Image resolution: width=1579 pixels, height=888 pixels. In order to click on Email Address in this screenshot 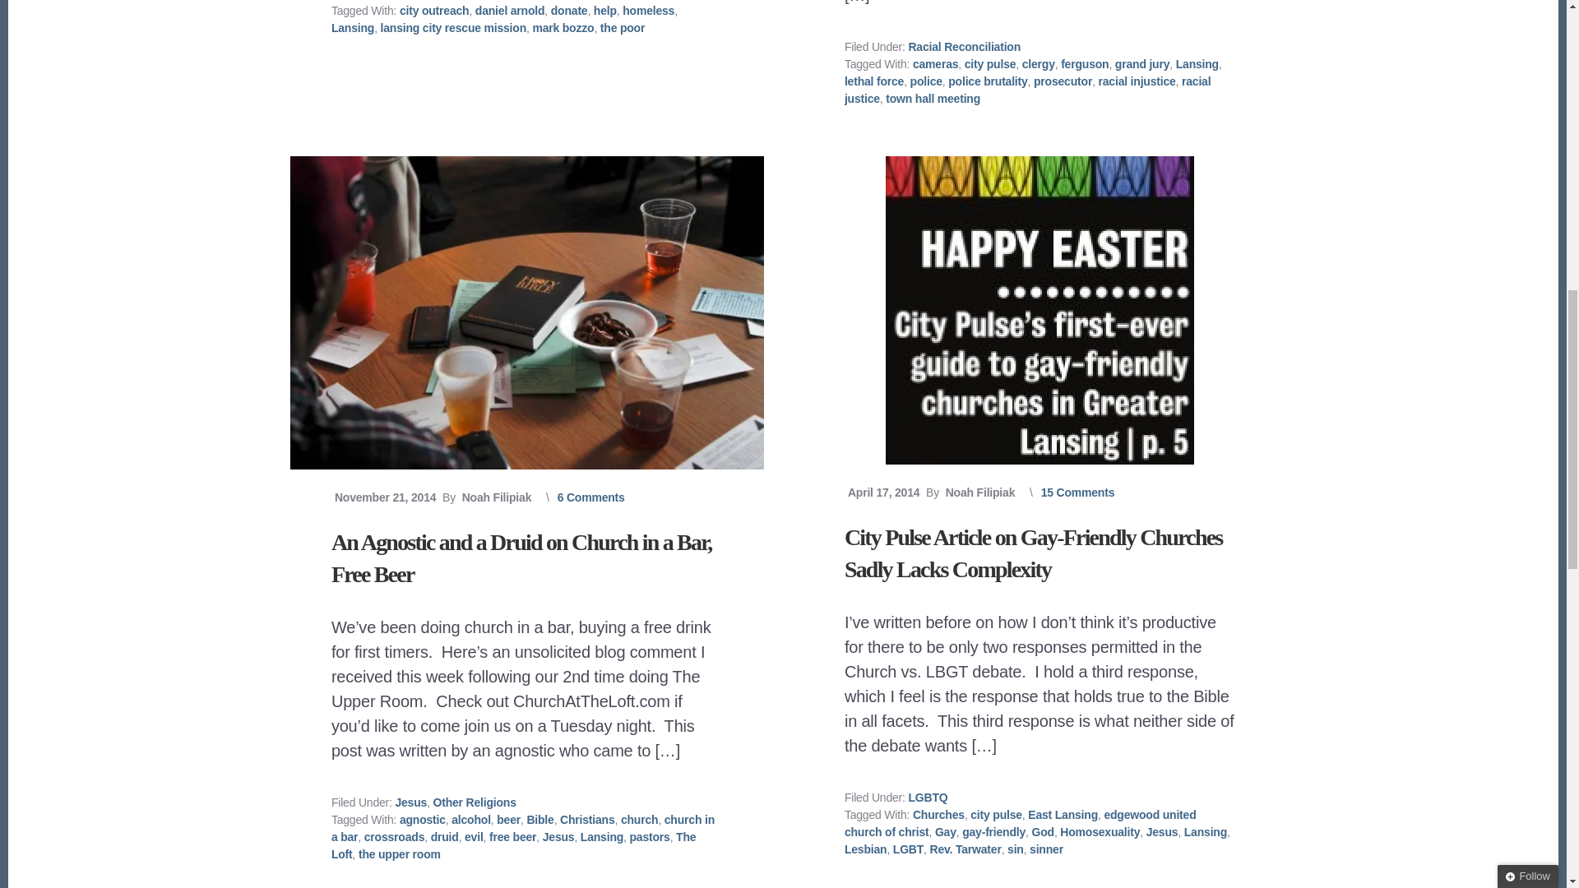, I will do `click(1473, 141)`.